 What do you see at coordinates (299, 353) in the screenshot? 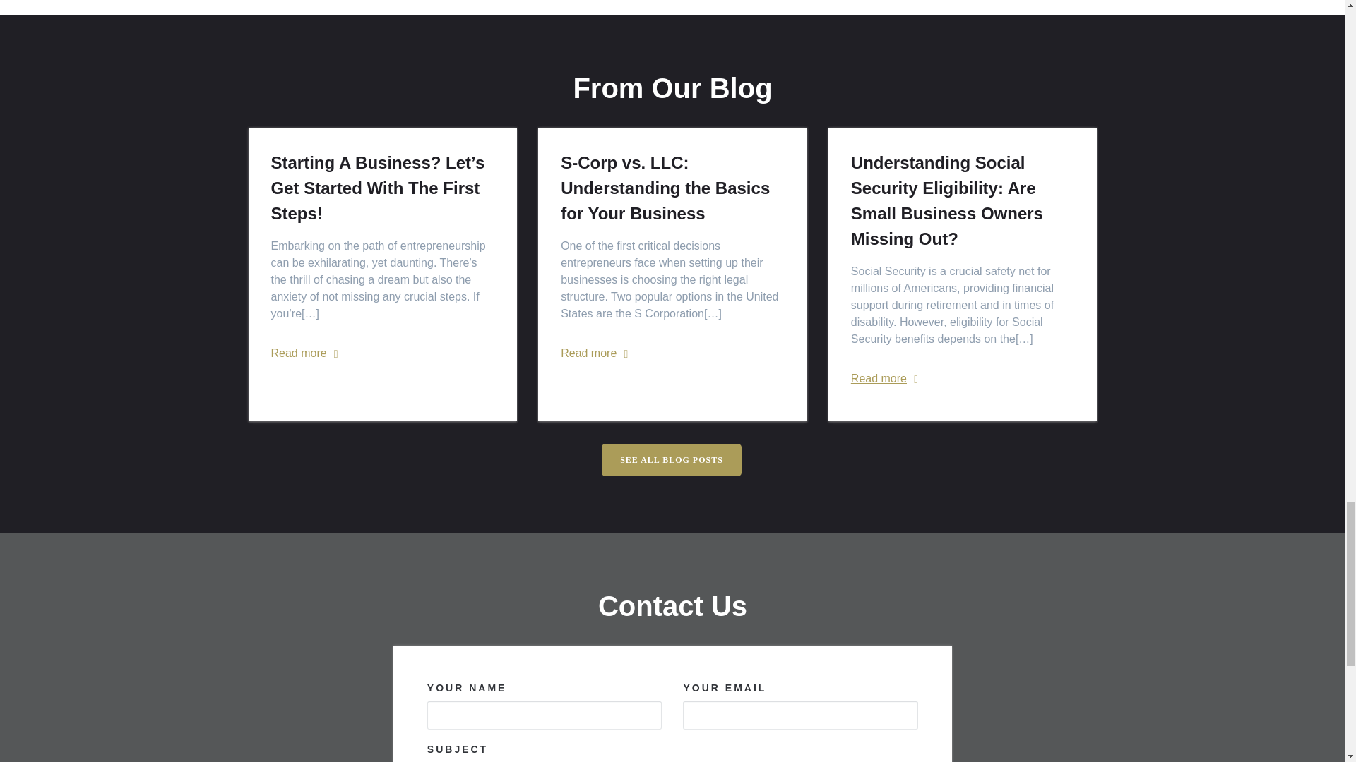
I see `Read more` at bounding box center [299, 353].